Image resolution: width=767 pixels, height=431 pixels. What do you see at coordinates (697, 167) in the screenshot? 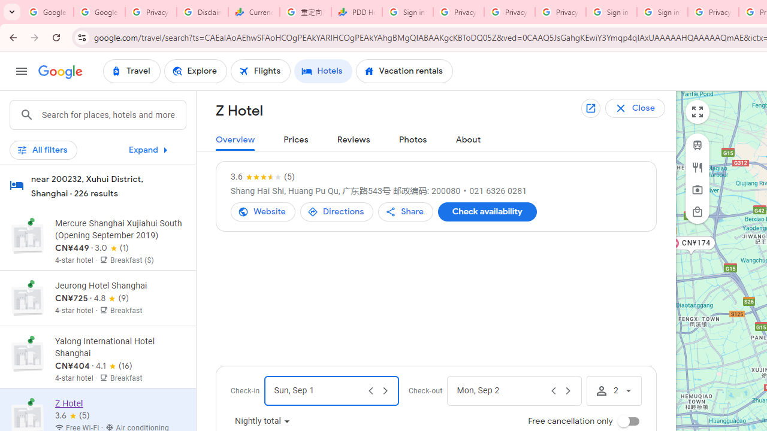
I see `Areas for dining` at bounding box center [697, 167].